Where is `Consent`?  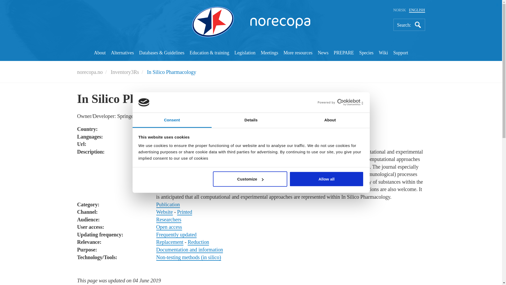
Consent is located at coordinates (172, 120).